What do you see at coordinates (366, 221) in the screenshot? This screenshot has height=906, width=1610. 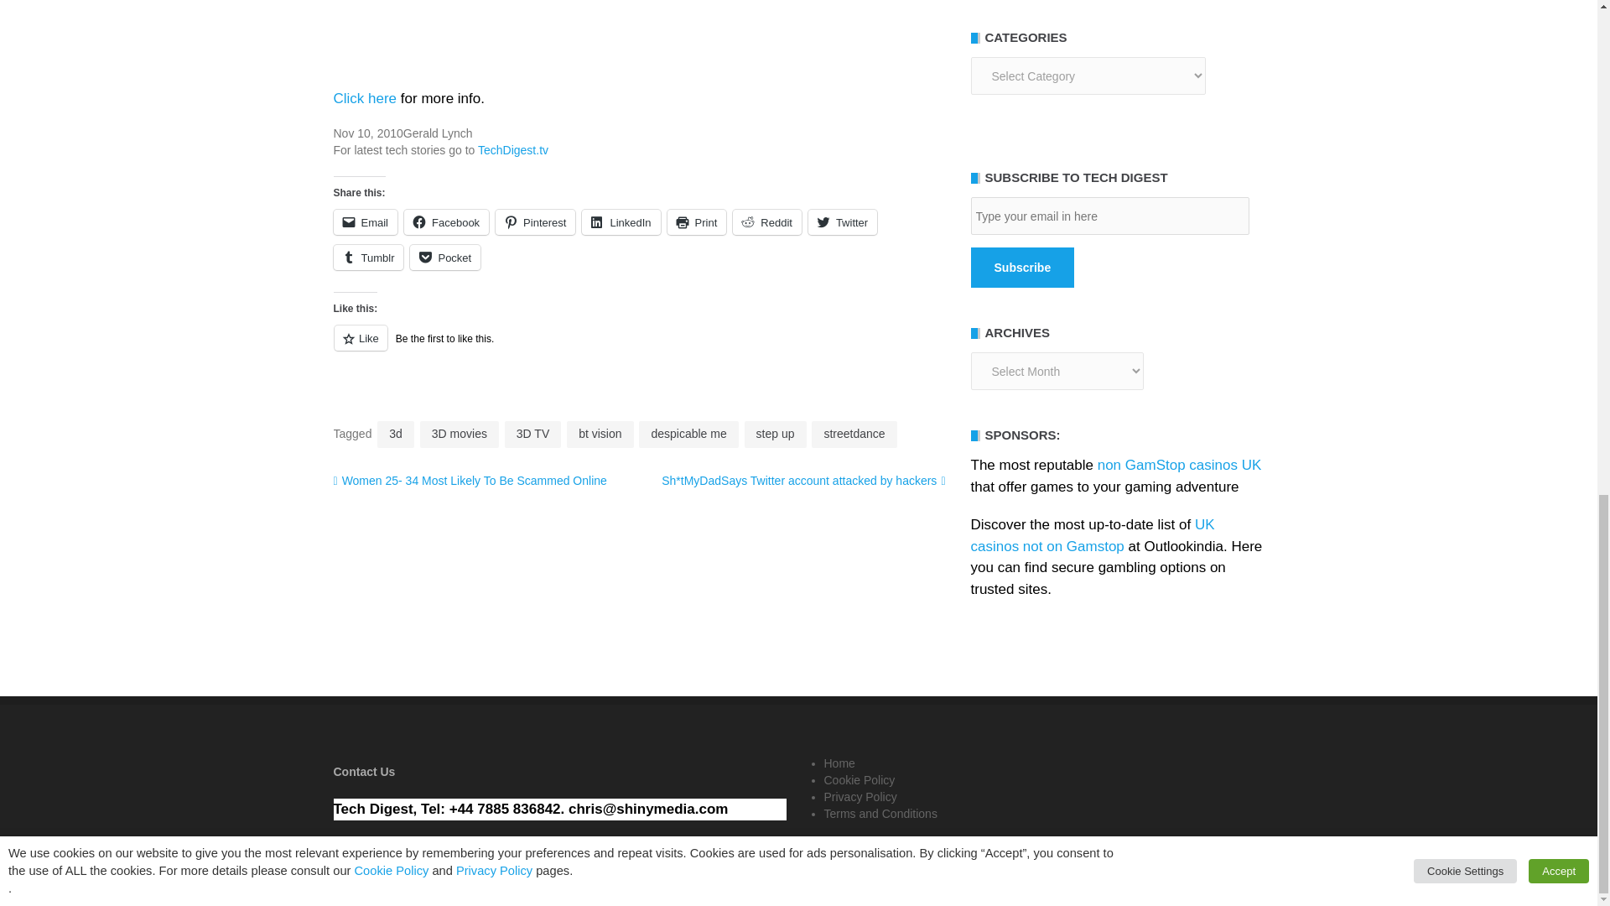 I see `Click to email a link to a friend` at bounding box center [366, 221].